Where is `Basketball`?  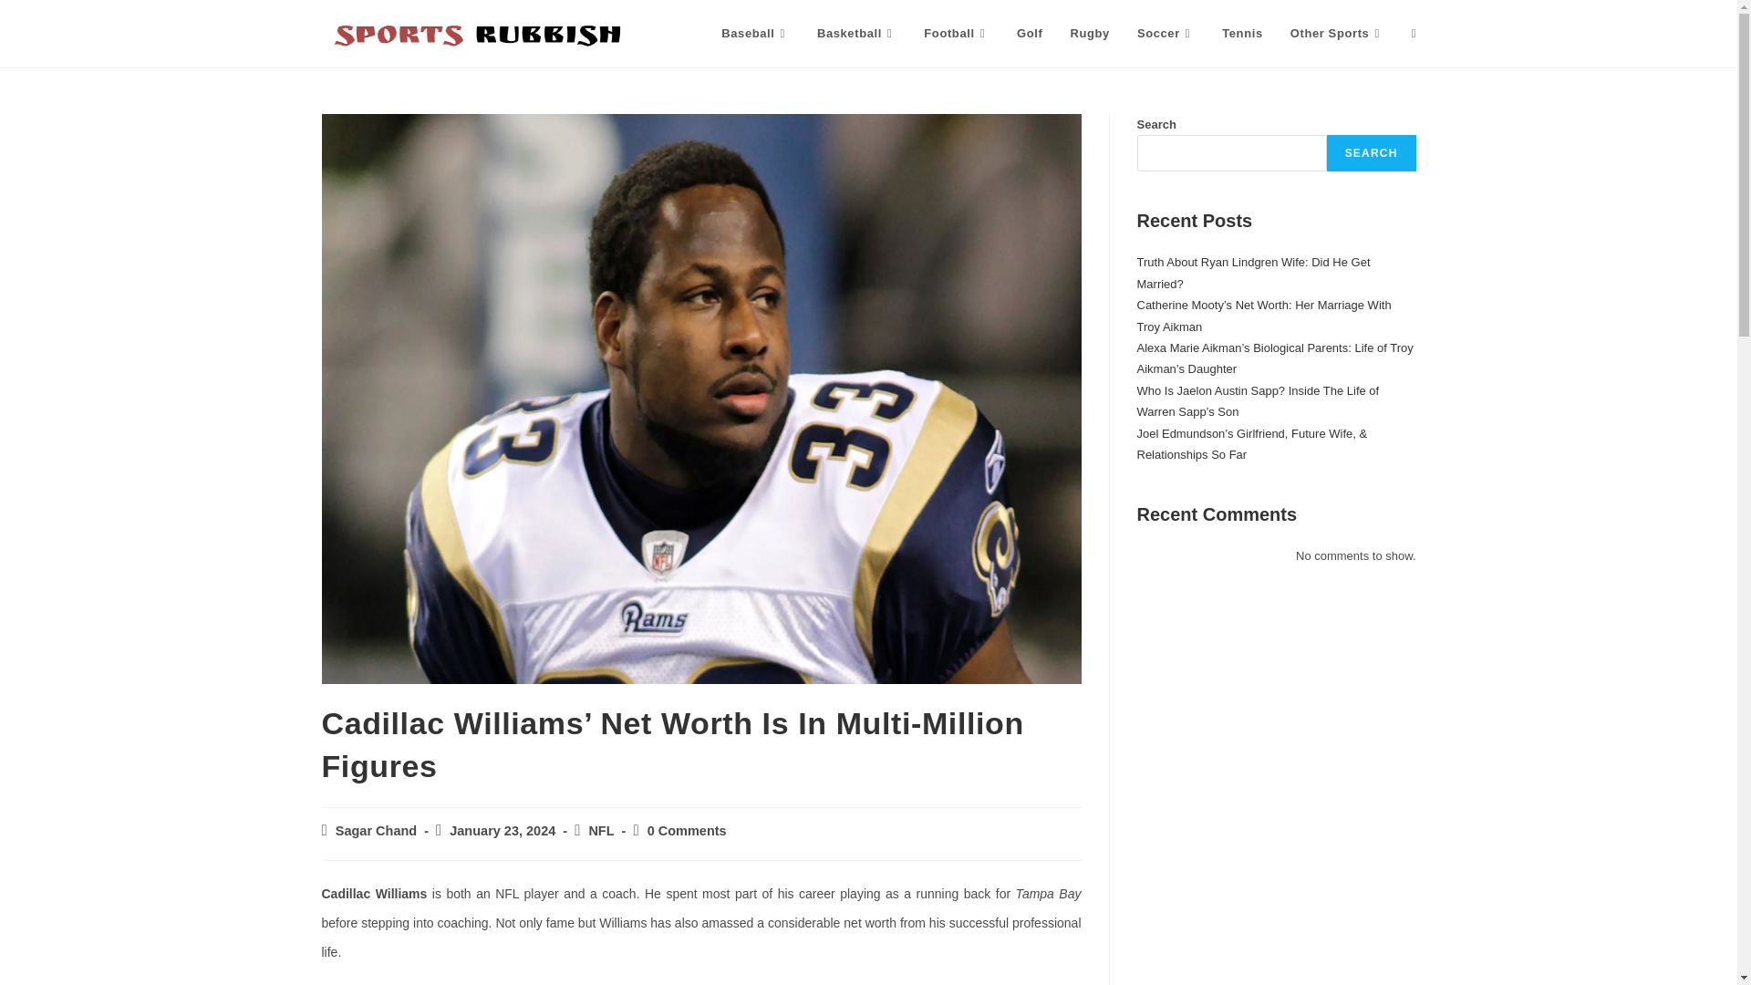 Basketball is located at coordinates (857, 34).